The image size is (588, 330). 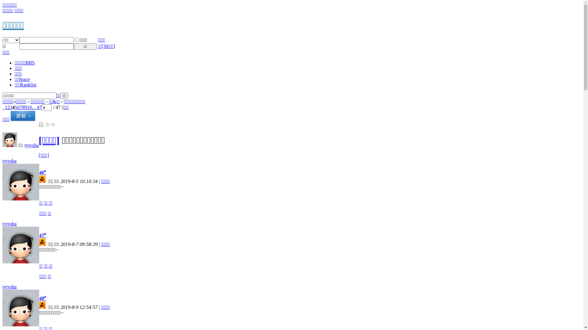 I want to click on 8, so click(x=23, y=108).